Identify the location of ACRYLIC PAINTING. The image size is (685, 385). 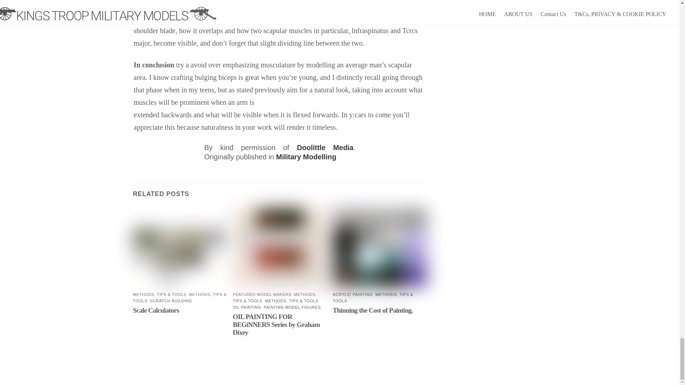
(352, 294).